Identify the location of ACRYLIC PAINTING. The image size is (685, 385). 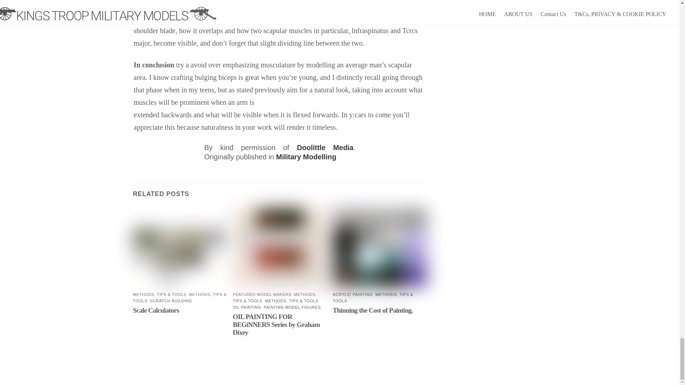
(352, 294).